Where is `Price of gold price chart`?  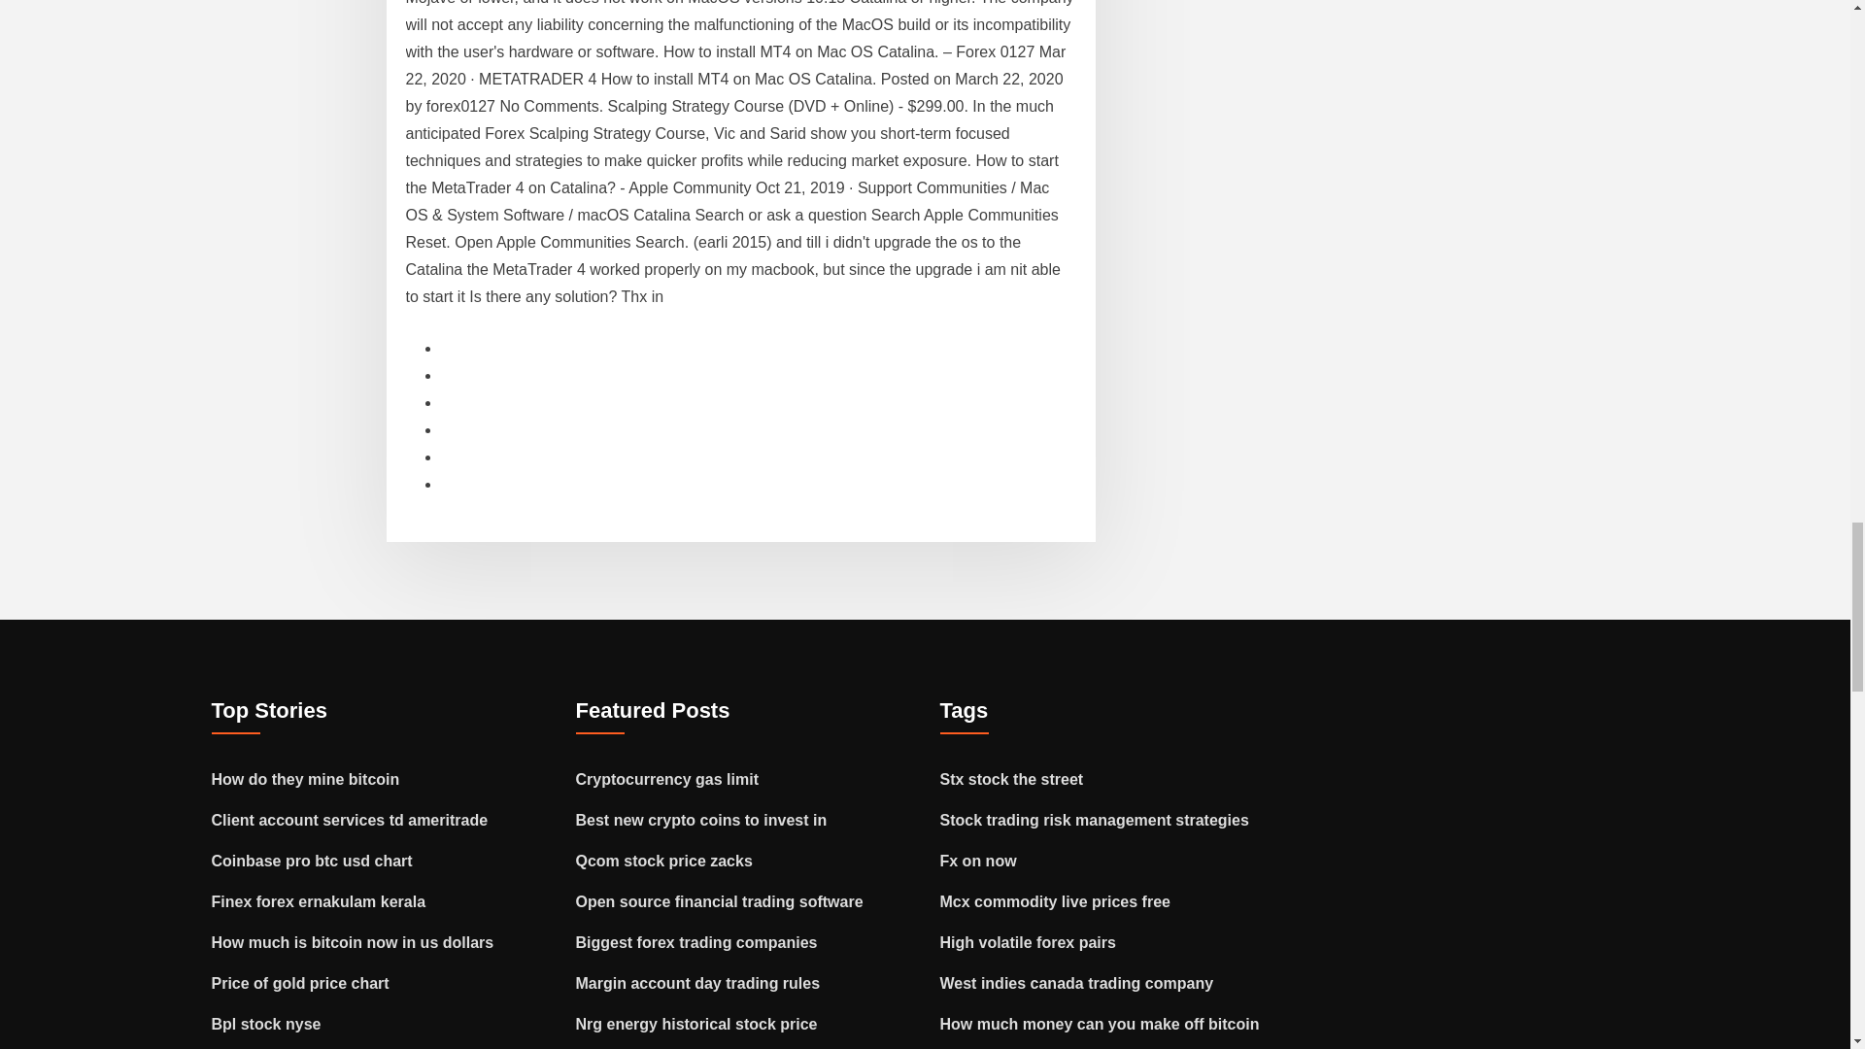
Price of gold price chart is located at coordinates (301, 983).